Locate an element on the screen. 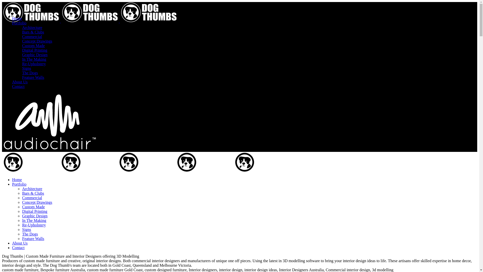 Image resolution: width=483 pixels, height=272 pixels. Architecture is located at coordinates (32, 28).